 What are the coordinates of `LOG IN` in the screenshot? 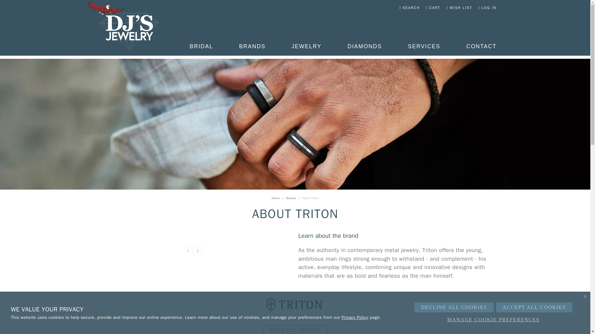 It's located at (487, 7).